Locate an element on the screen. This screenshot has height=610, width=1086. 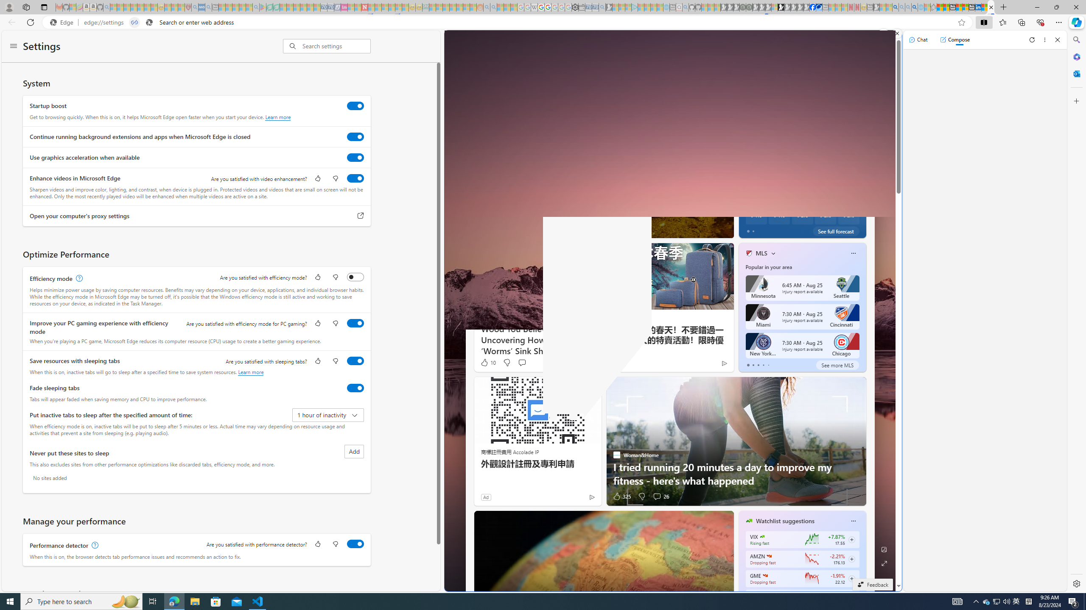
Google Chrome Internet Browser Download - Search Images is located at coordinates (914, 7).